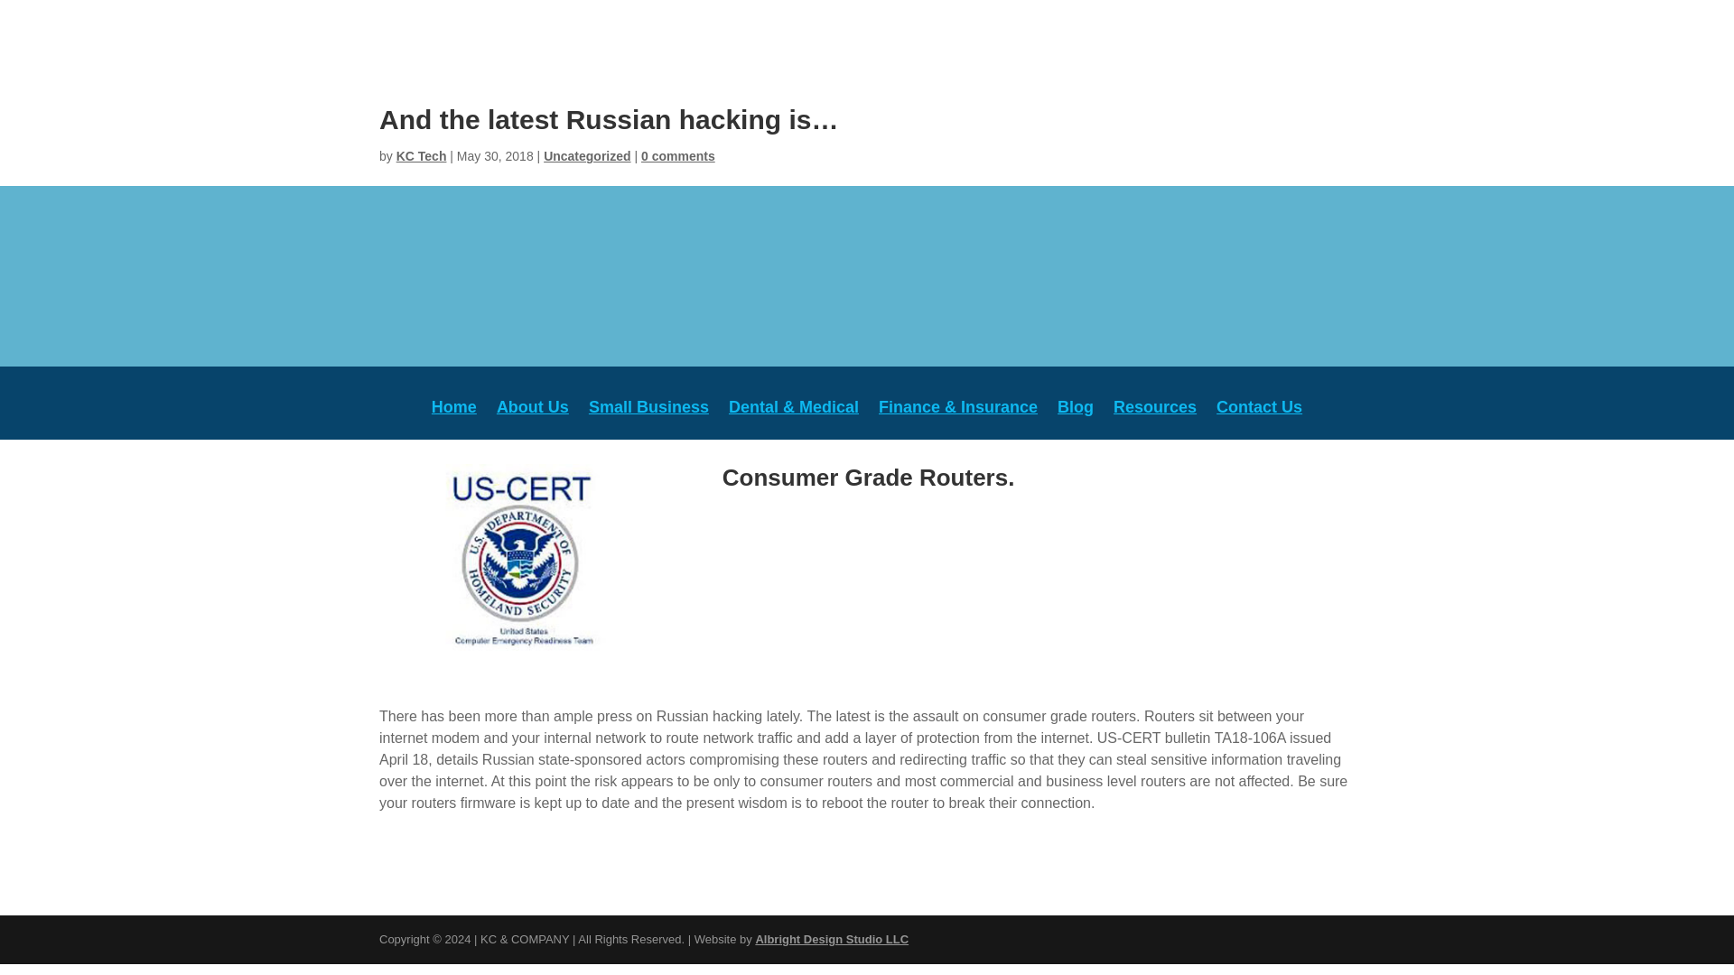  Describe the element at coordinates (648, 420) in the screenshot. I see `Small Business` at that location.